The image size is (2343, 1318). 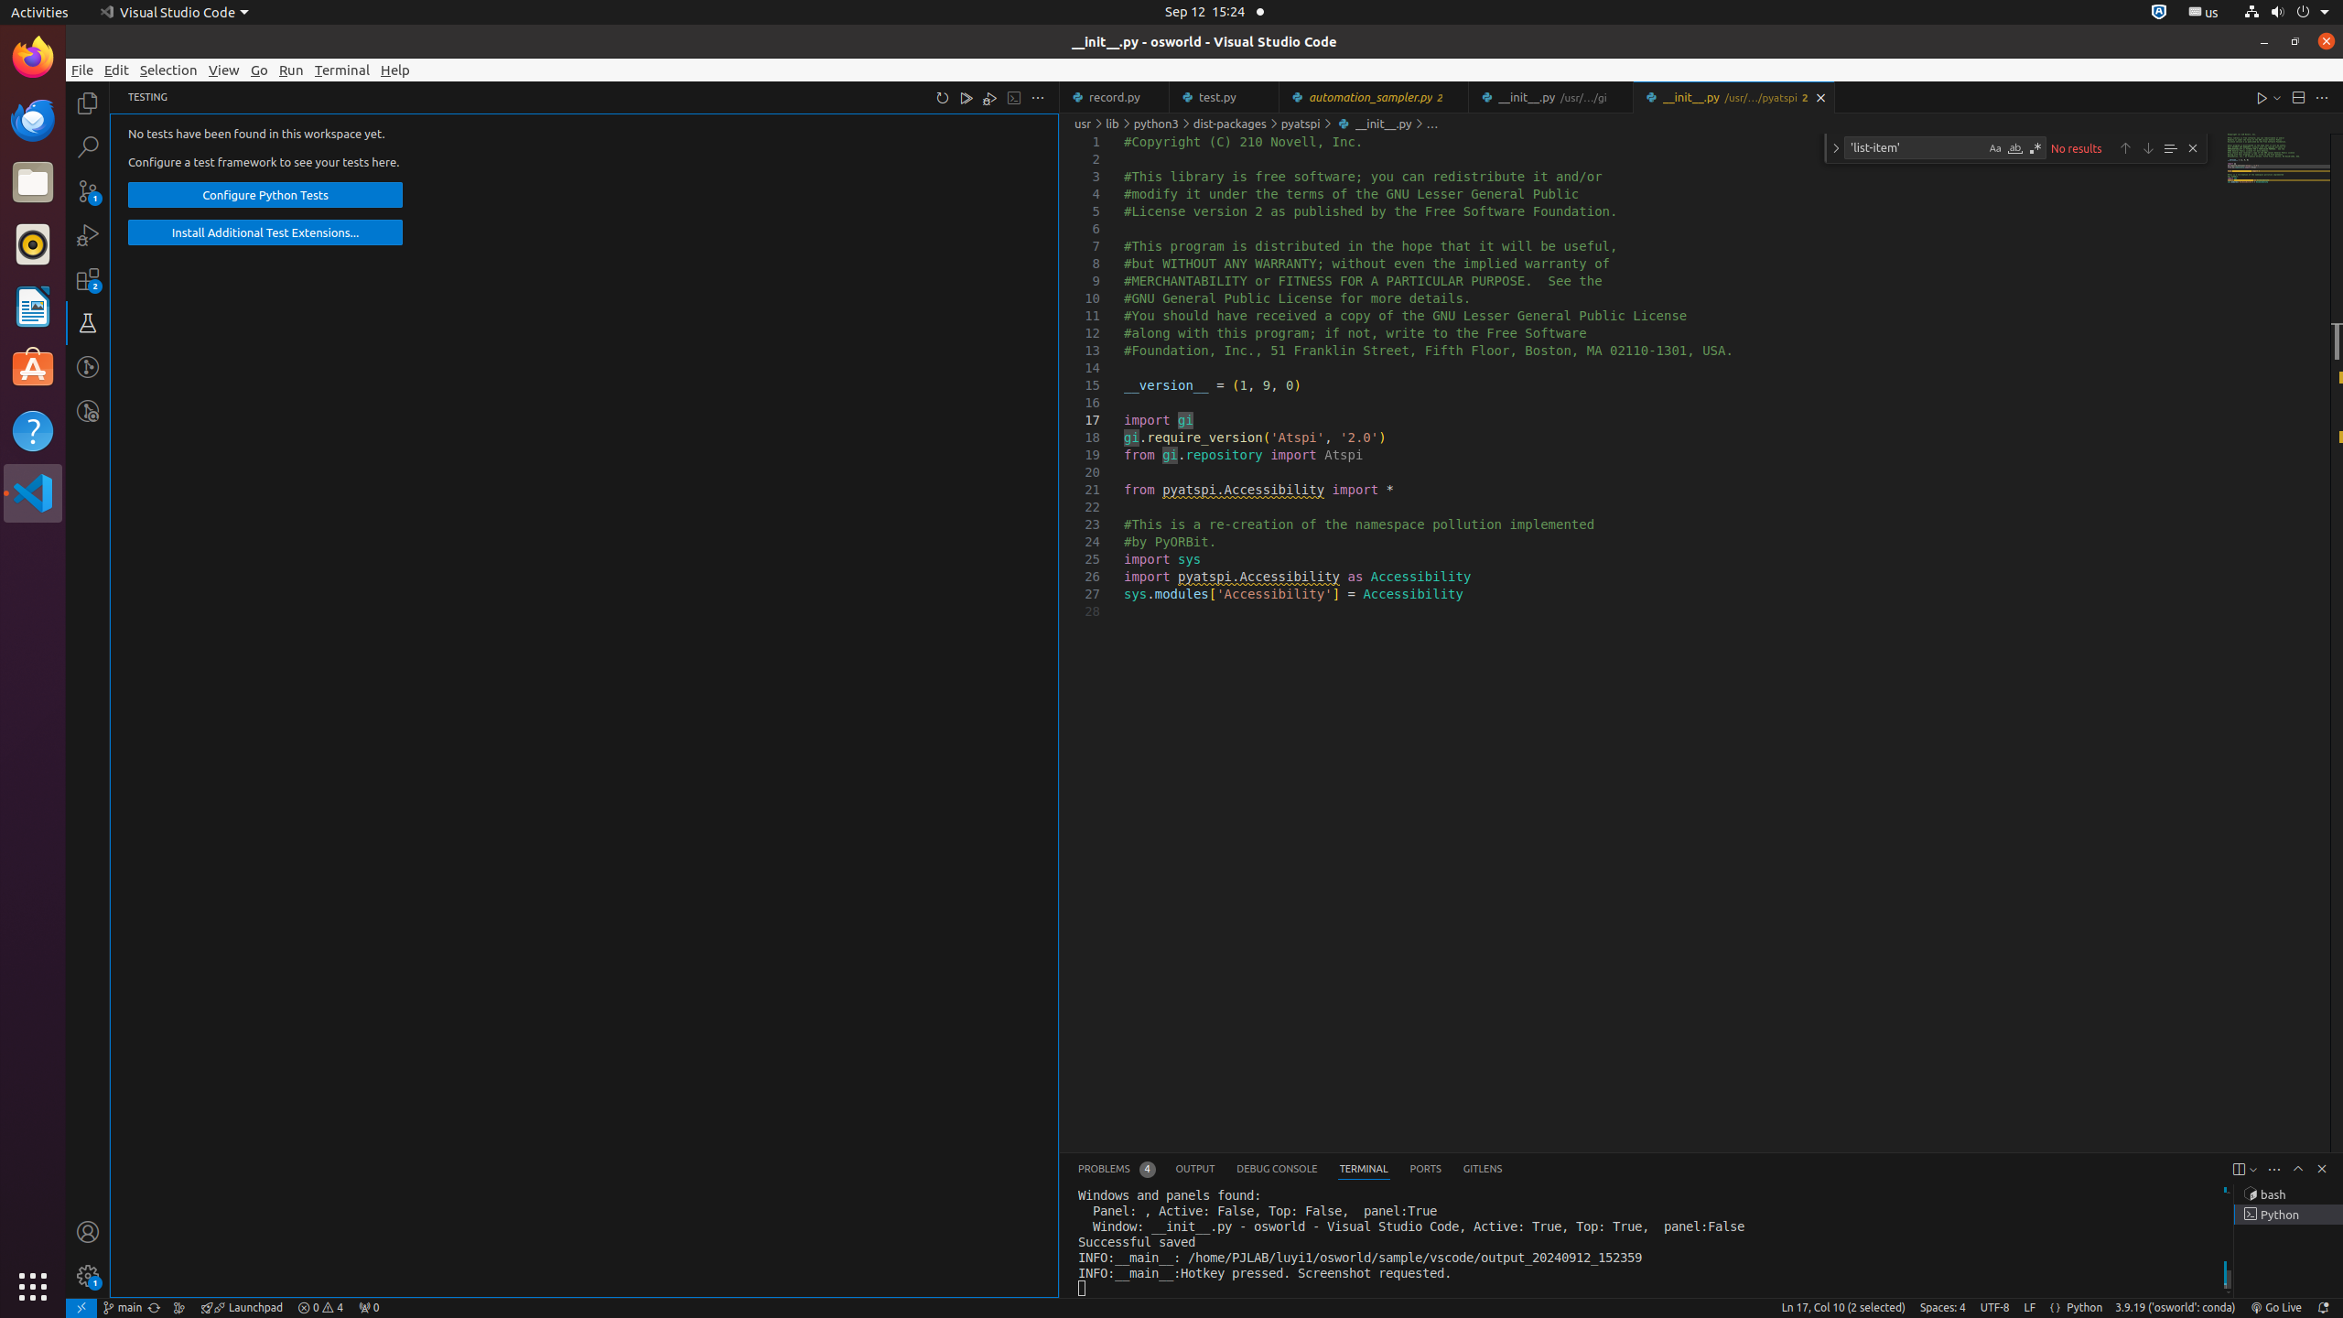 I want to click on Run Tests, so click(x=966, y=97).